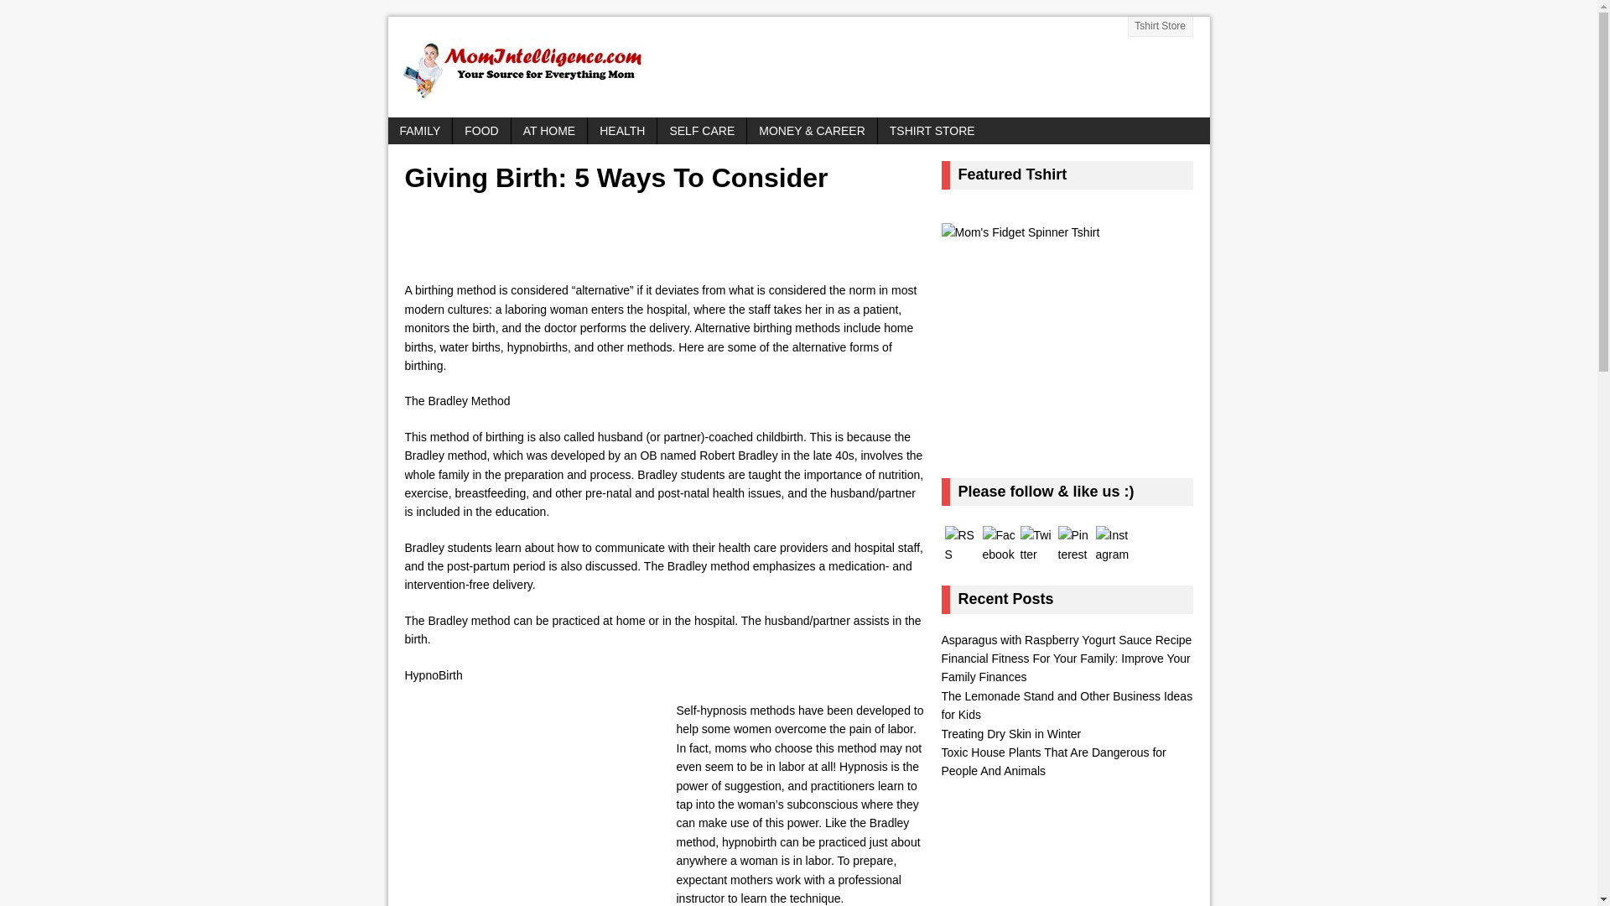  What do you see at coordinates (960, 544) in the screenshot?
I see `RSS` at bounding box center [960, 544].